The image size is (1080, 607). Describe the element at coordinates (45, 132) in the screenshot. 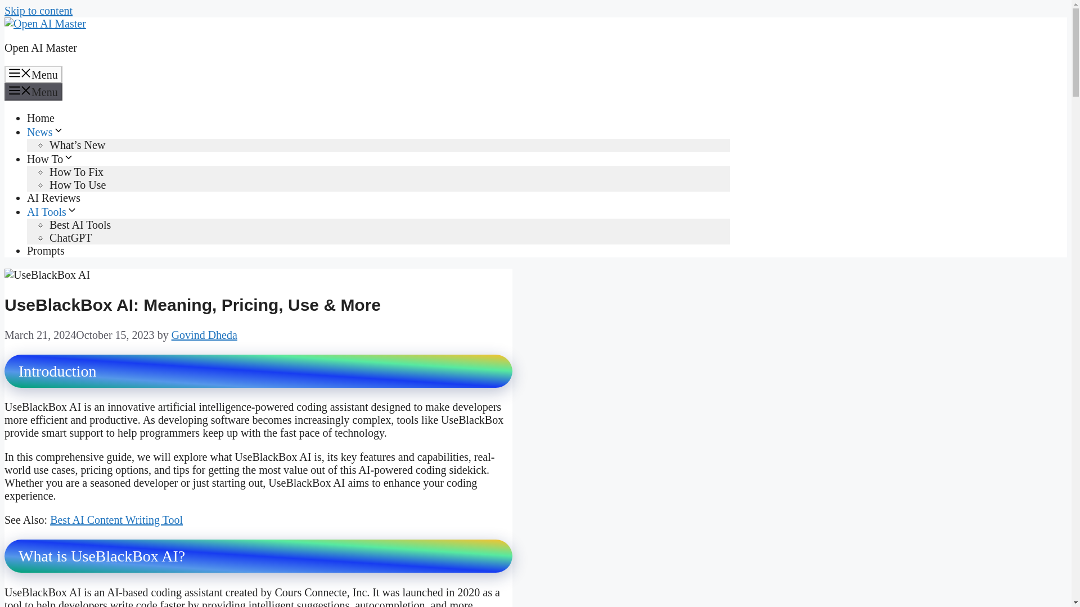

I see `News` at that location.